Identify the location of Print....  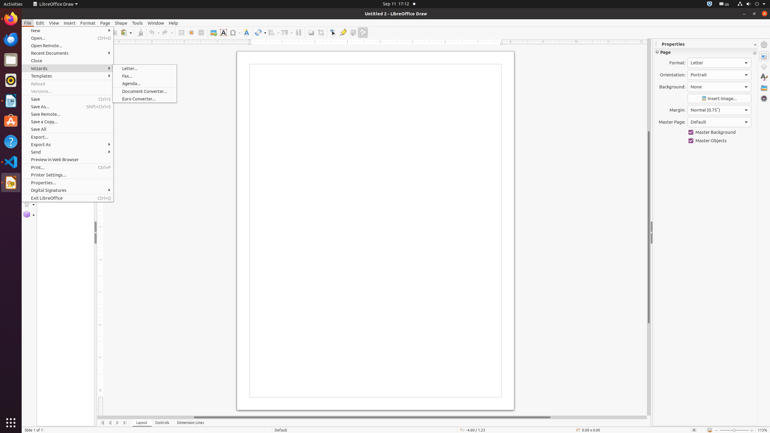
(67, 167).